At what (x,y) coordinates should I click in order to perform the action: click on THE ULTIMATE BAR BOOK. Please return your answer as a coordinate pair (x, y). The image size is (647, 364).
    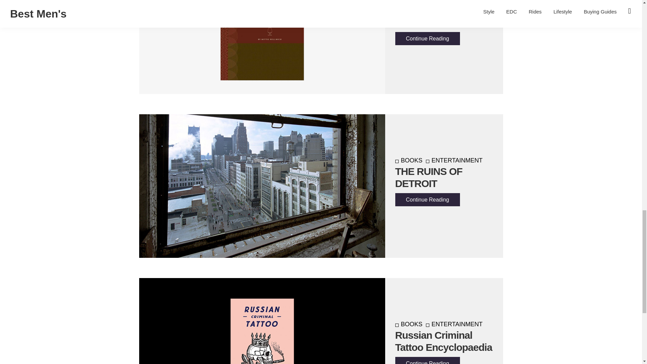
    Looking at the image, I should click on (441, 16).